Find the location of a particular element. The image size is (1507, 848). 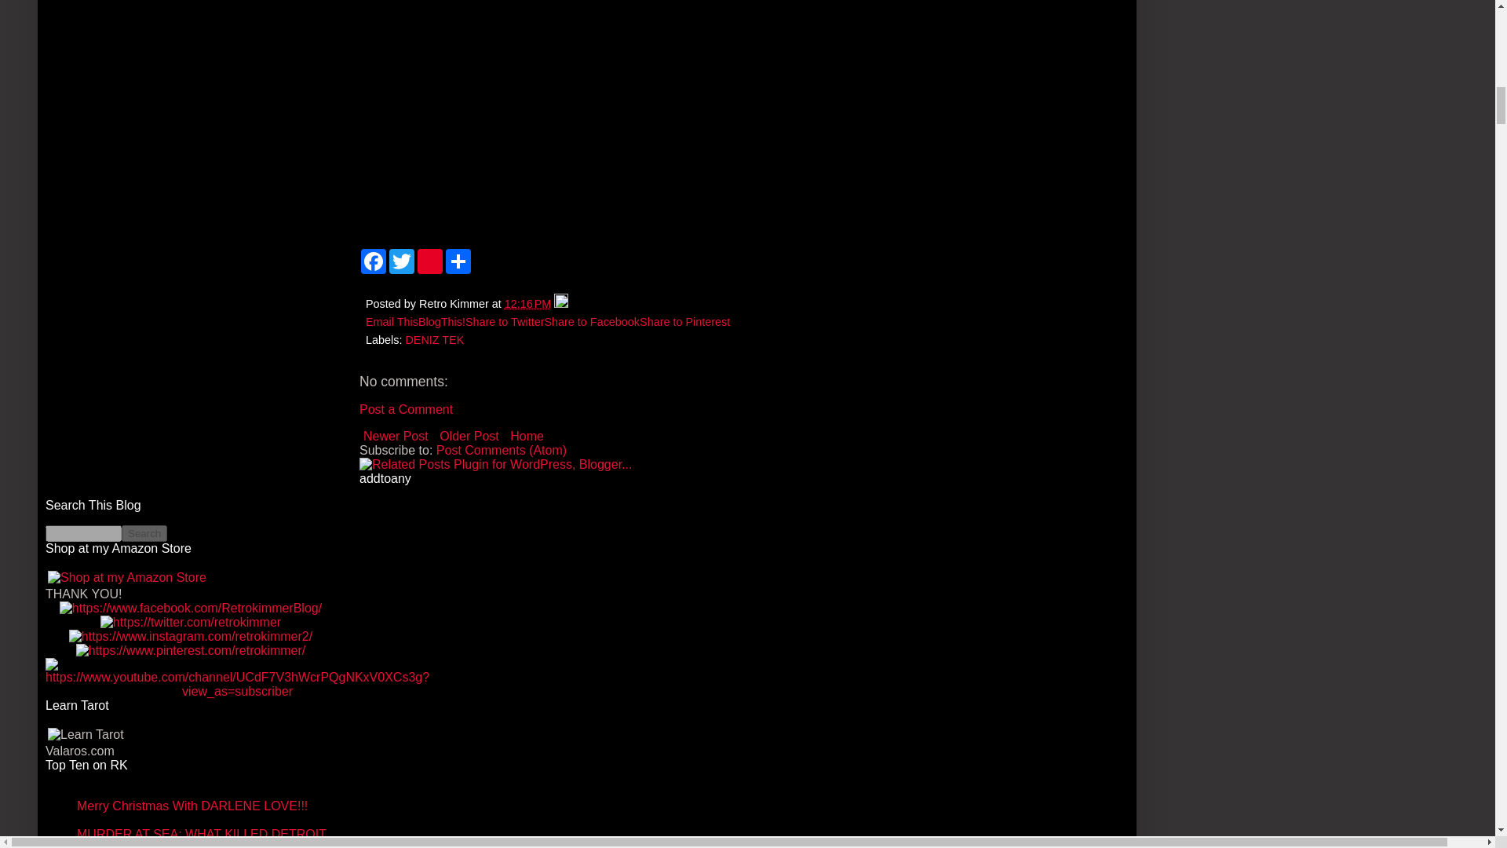

DENIZ TEK is located at coordinates (435, 339).